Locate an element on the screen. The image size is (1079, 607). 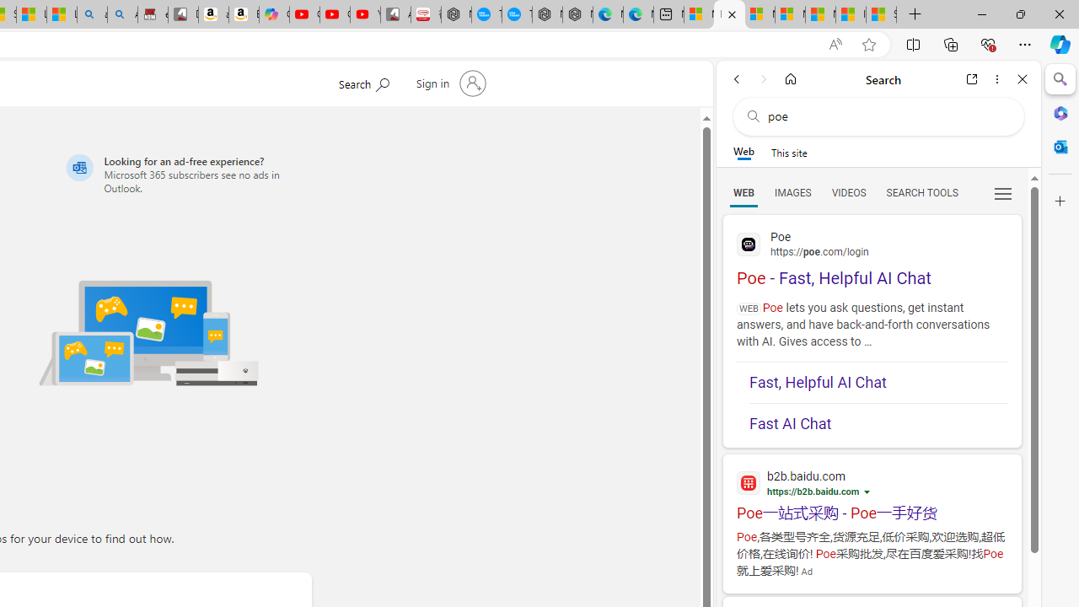
Open link in new tab is located at coordinates (972, 79).